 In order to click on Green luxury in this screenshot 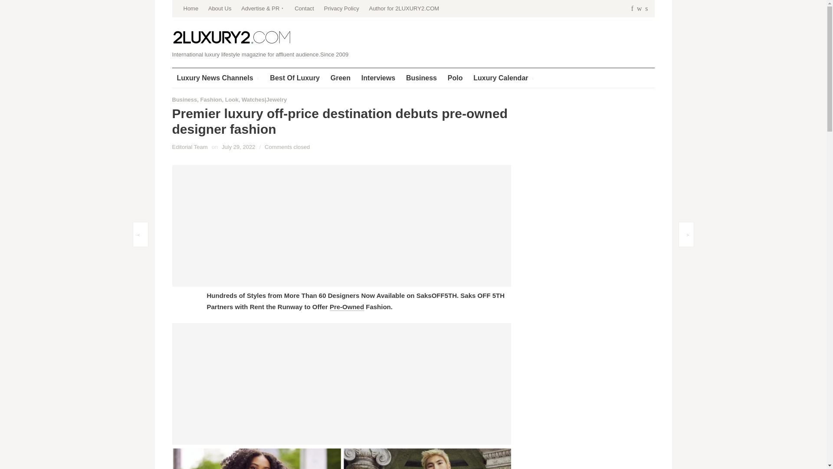, I will do `click(340, 77)`.